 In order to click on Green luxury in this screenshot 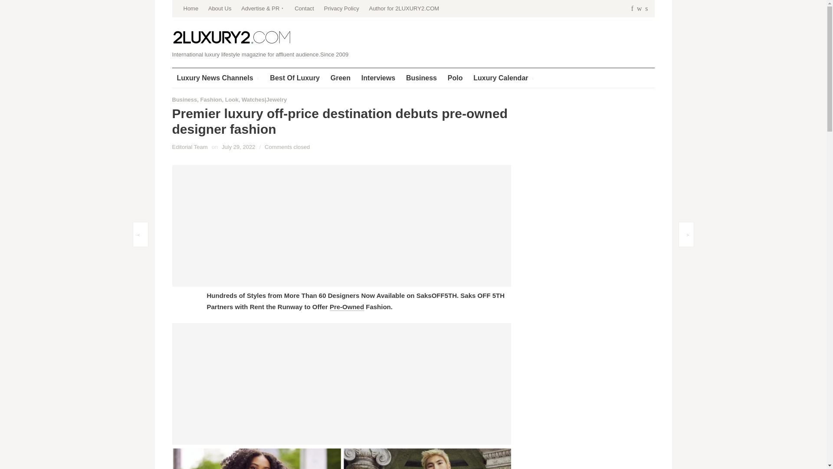, I will do `click(340, 77)`.